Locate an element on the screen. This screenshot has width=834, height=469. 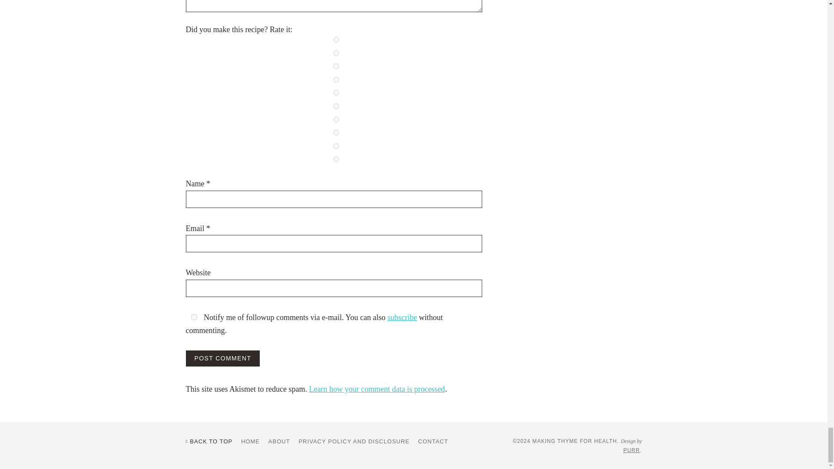
4 is located at coordinates (336, 133).